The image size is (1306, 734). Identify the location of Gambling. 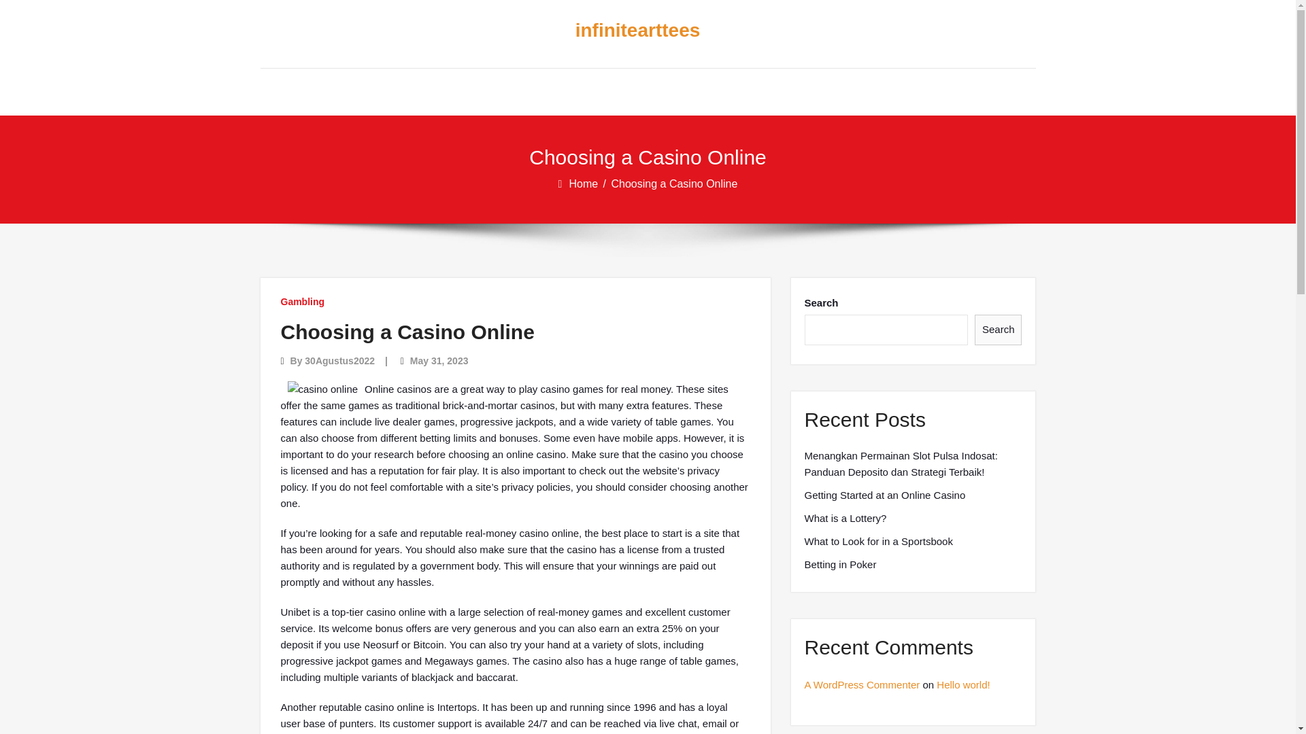
(302, 302).